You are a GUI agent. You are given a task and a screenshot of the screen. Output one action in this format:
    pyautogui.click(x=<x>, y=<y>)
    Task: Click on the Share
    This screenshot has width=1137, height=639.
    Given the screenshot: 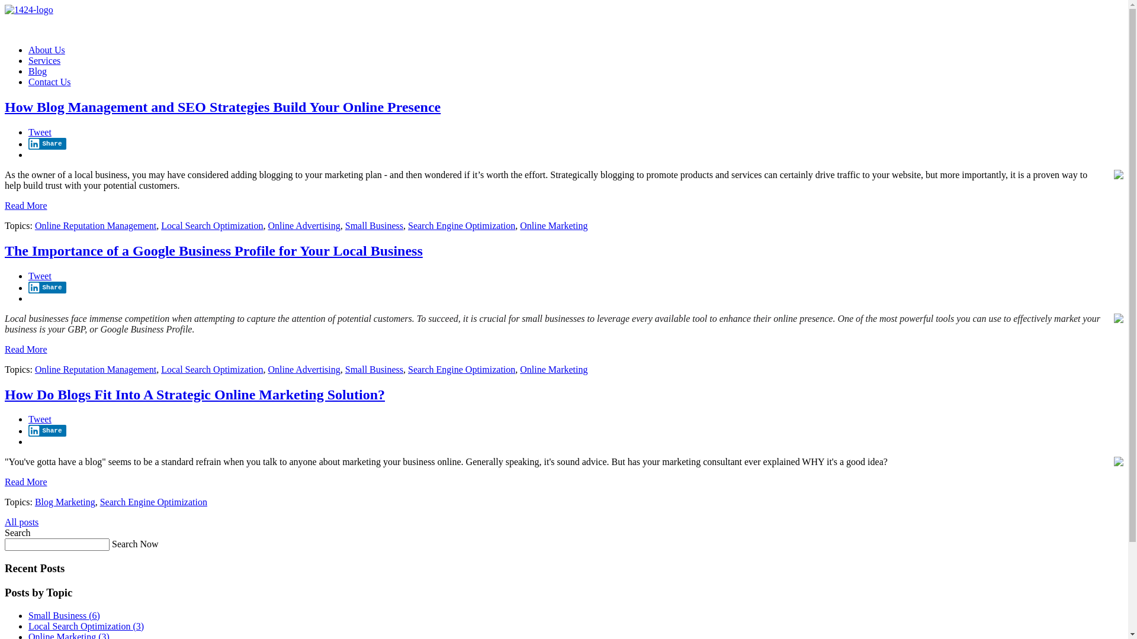 What is the action you would take?
    pyautogui.click(x=47, y=144)
    